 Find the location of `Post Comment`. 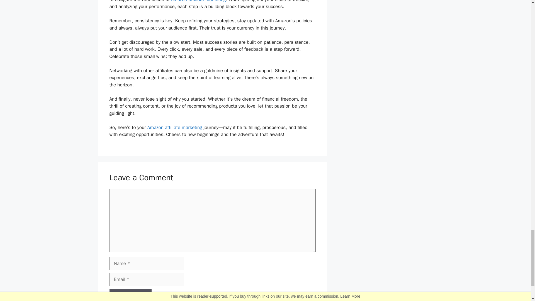

Post Comment is located at coordinates (130, 295).